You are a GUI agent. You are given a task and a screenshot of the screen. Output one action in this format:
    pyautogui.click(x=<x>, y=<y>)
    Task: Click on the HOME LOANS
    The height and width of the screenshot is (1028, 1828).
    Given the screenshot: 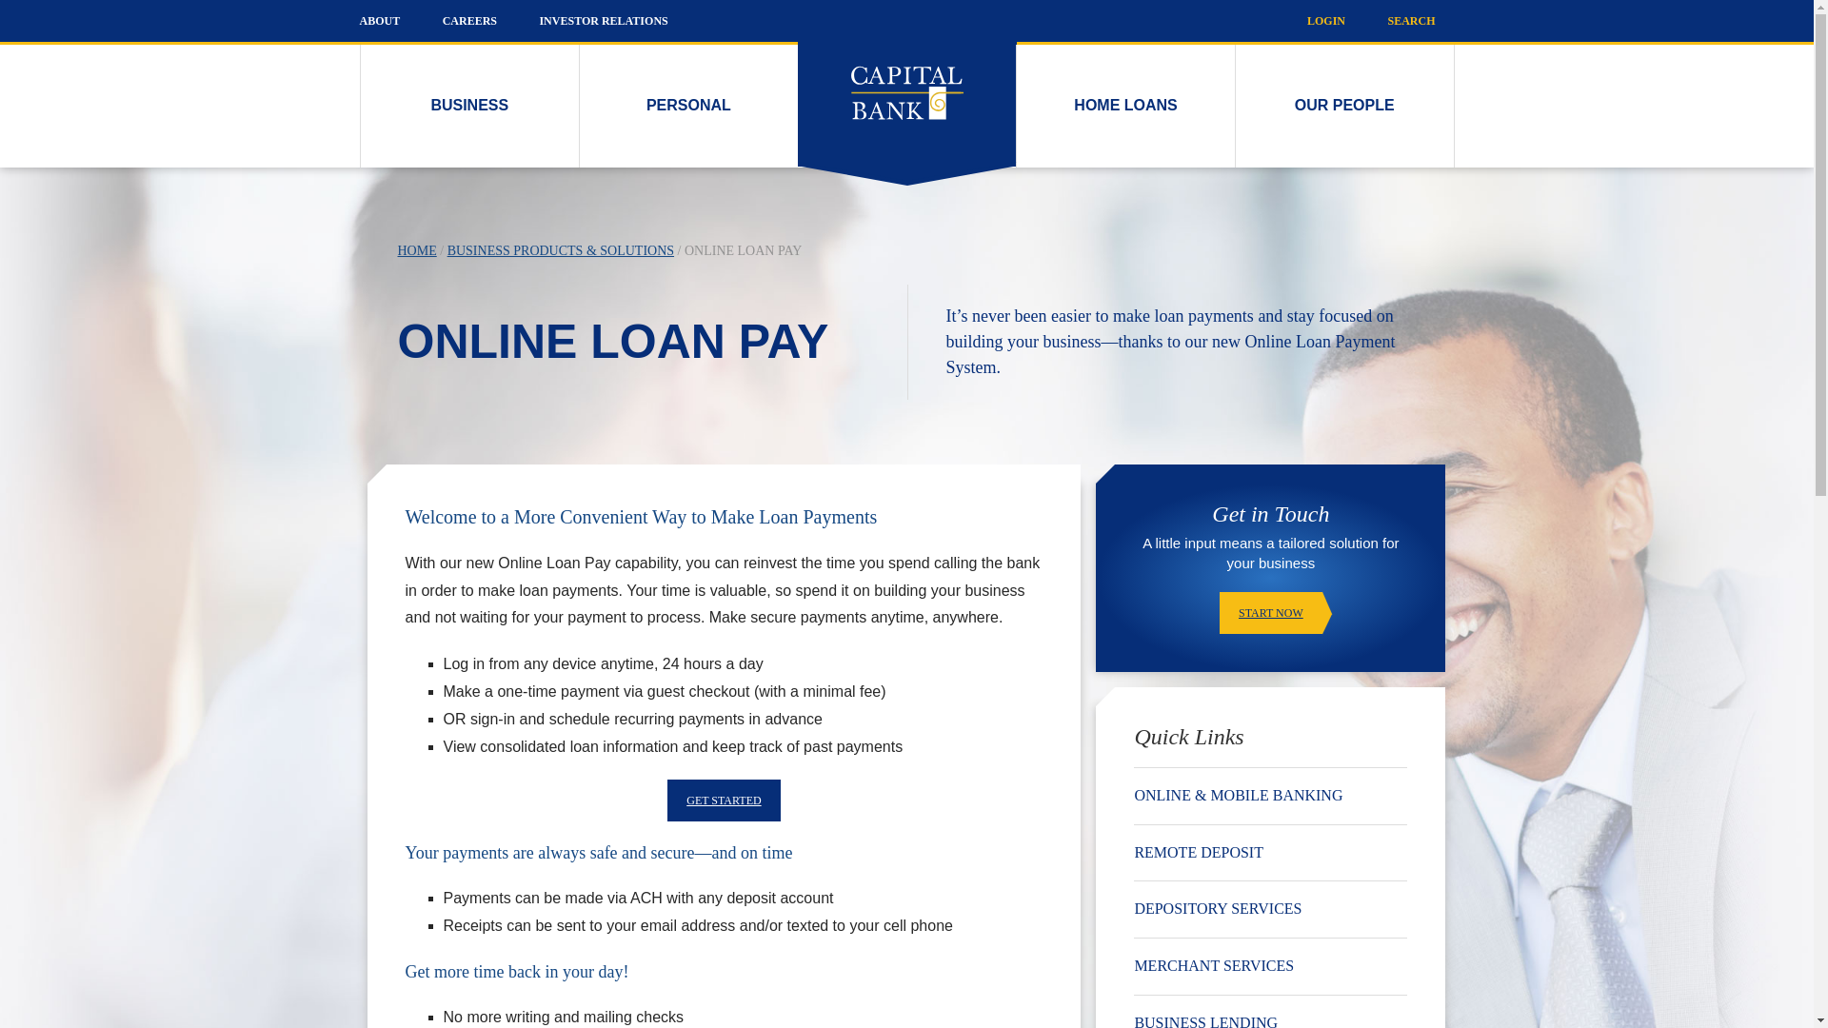 What is the action you would take?
    pyautogui.click(x=1125, y=107)
    